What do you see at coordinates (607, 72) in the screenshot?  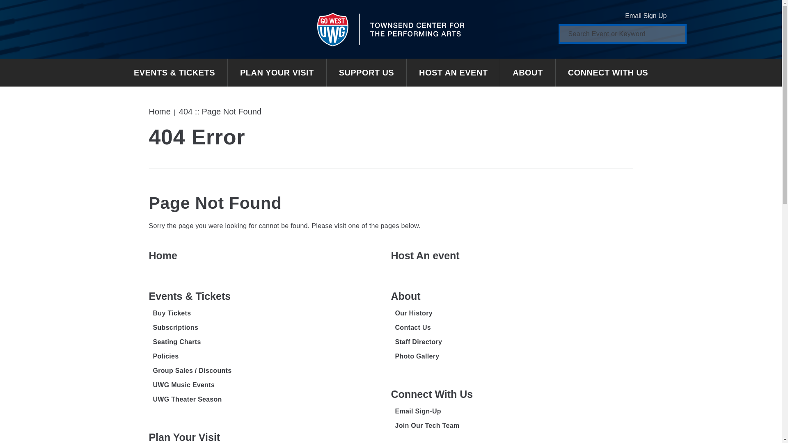 I see `CONNECT WITH US` at bounding box center [607, 72].